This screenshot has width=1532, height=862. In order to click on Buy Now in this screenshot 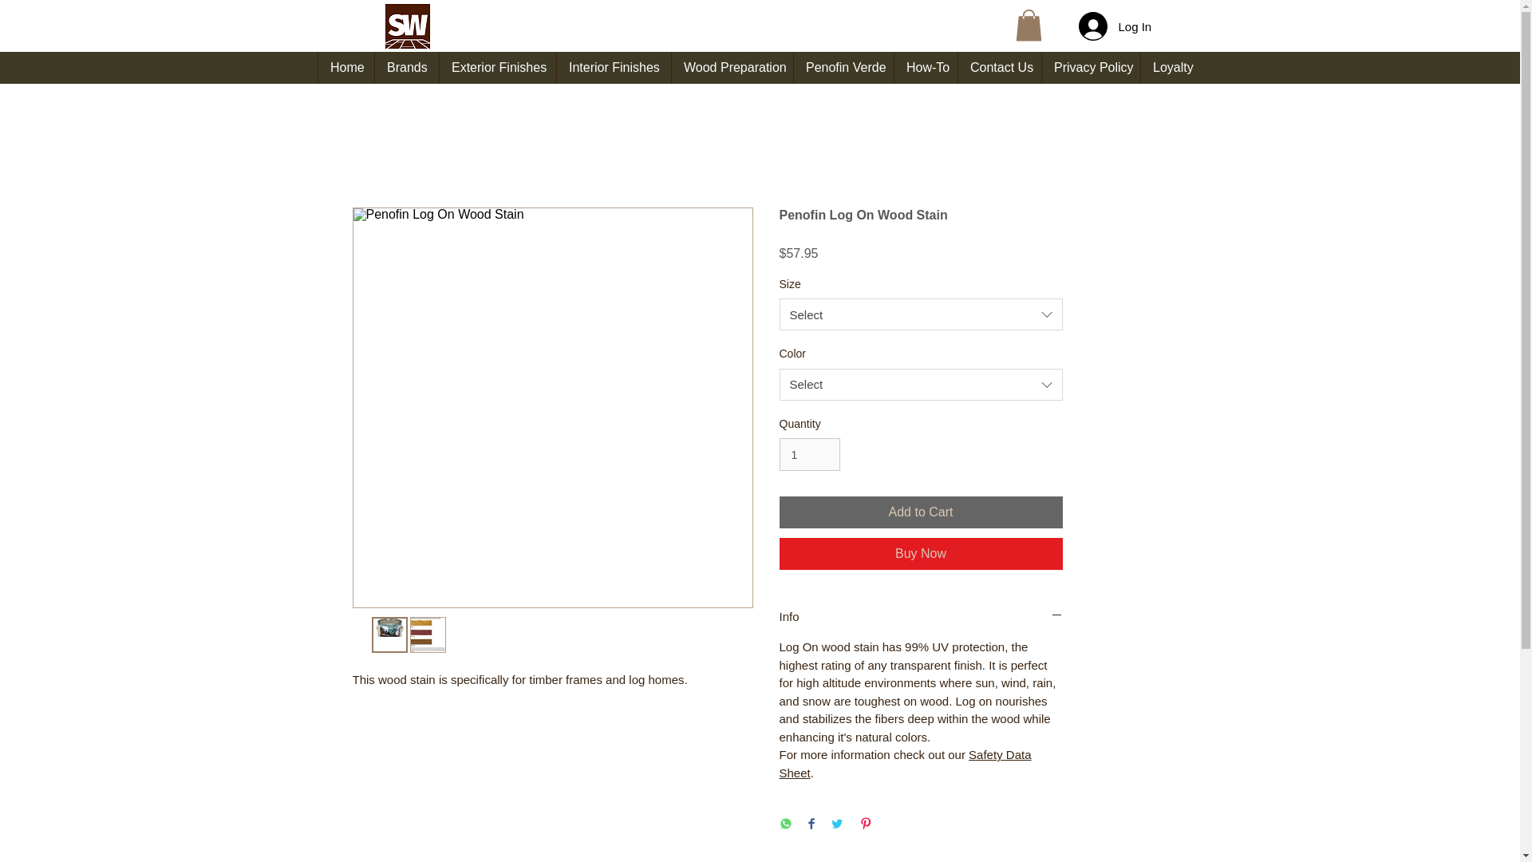, I will do `click(919, 553)`.